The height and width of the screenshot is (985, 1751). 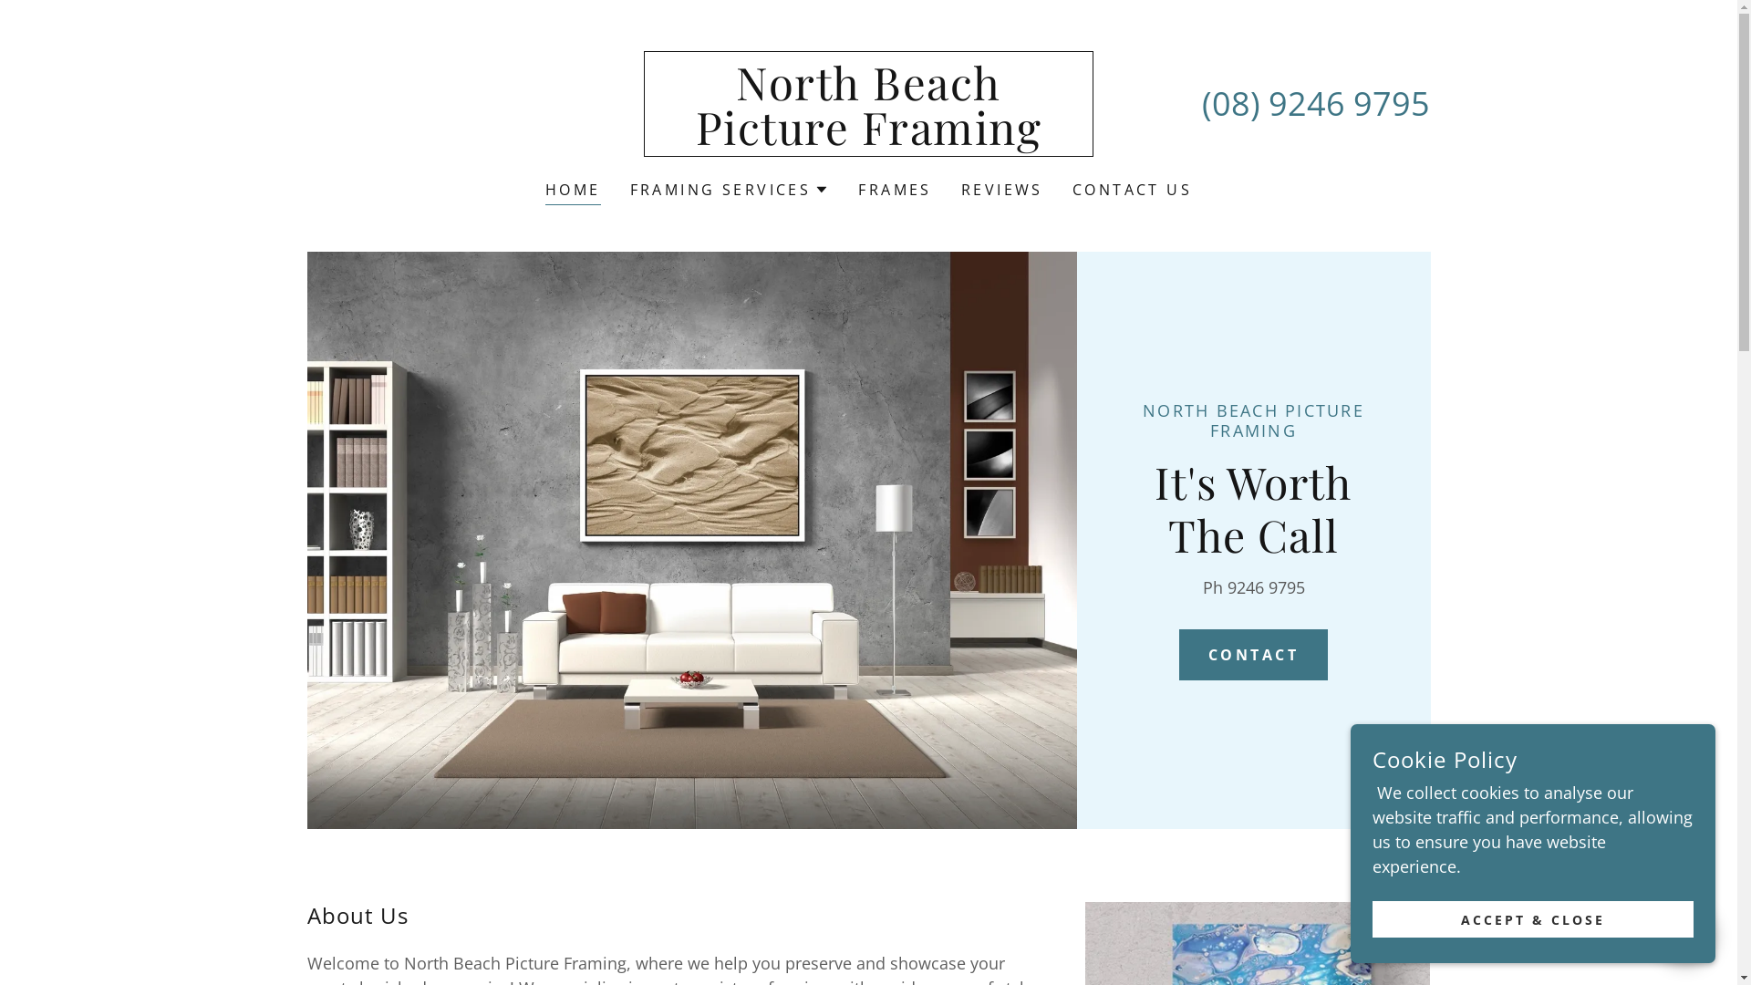 I want to click on North Beach Picture Framing, so click(x=868, y=139).